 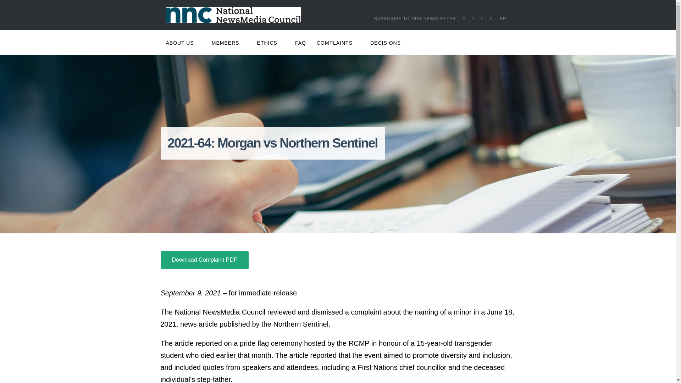 What do you see at coordinates (186, 43) in the screenshot?
I see `ABOUT US` at bounding box center [186, 43].